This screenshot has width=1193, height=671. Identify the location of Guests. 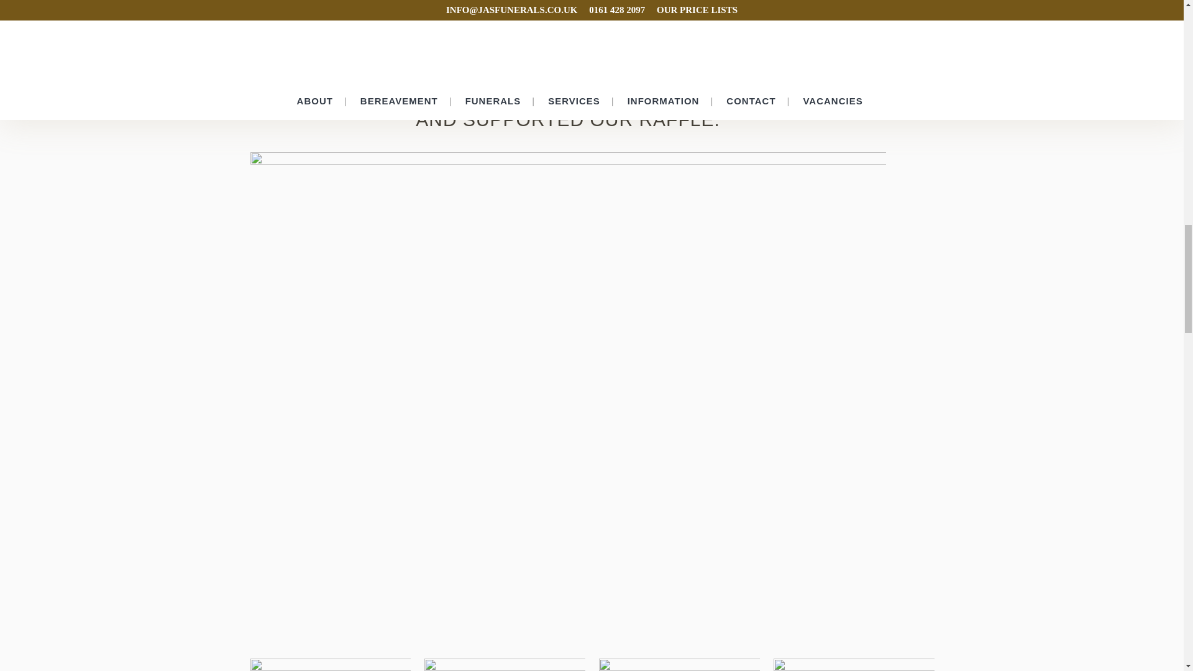
(854, 665).